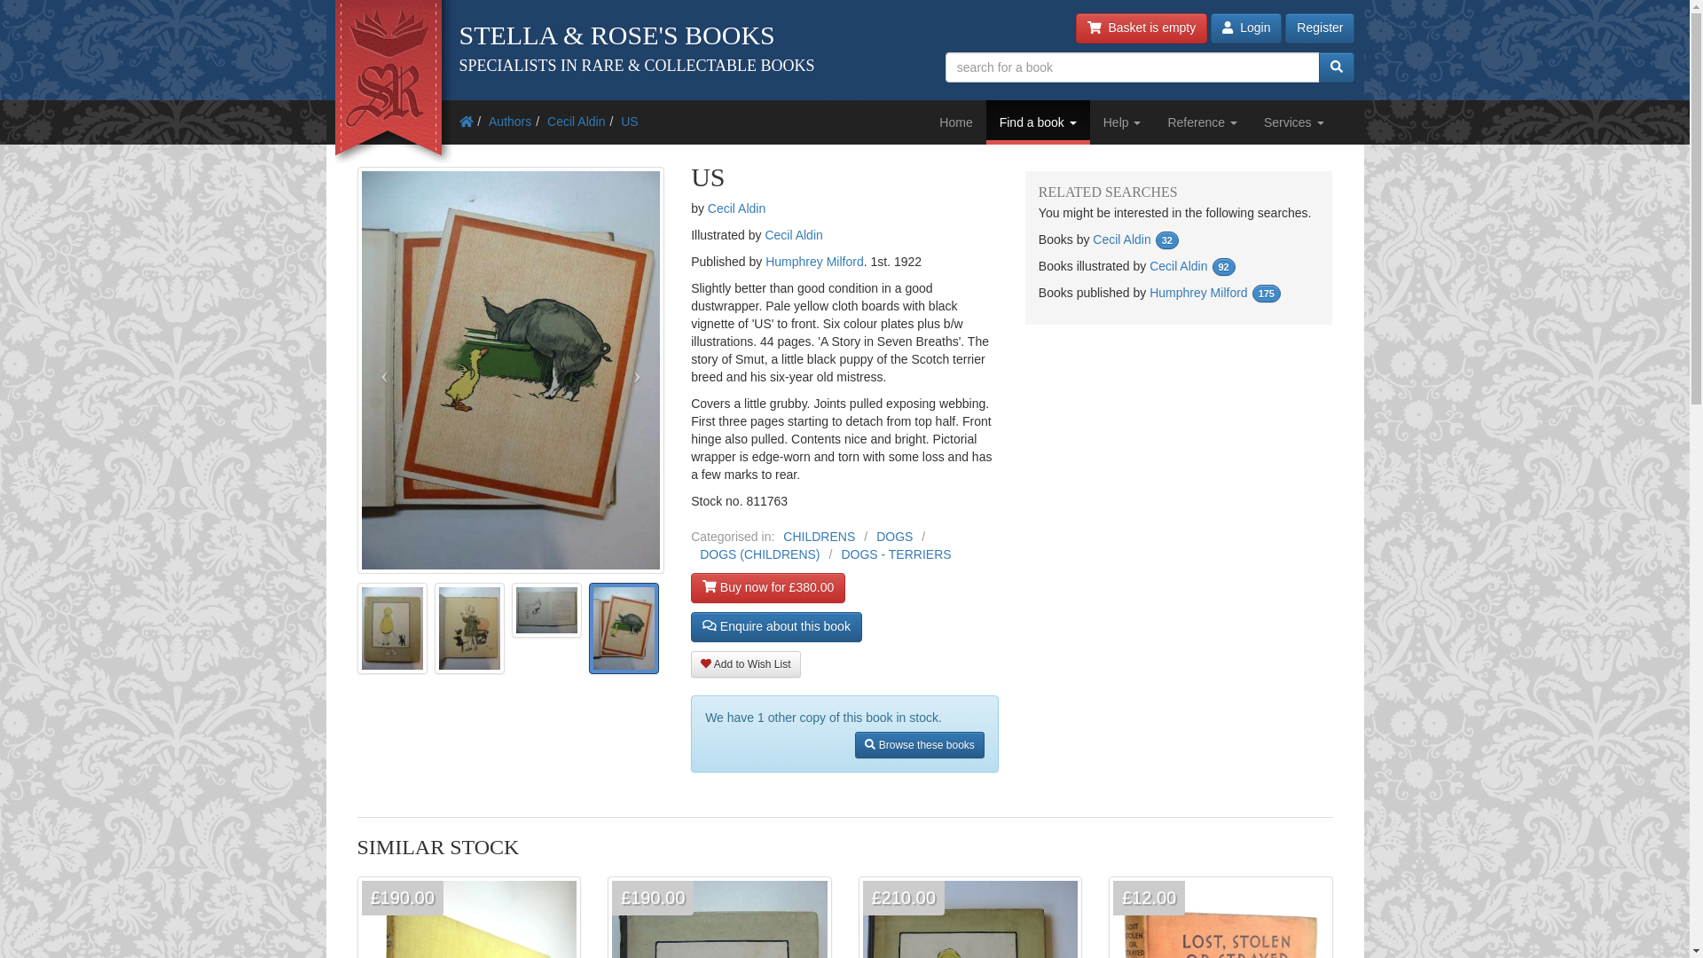 The image size is (1703, 958). Describe the element at coordinates (1293, 122) in the screenshot. I see `Services` at that location.